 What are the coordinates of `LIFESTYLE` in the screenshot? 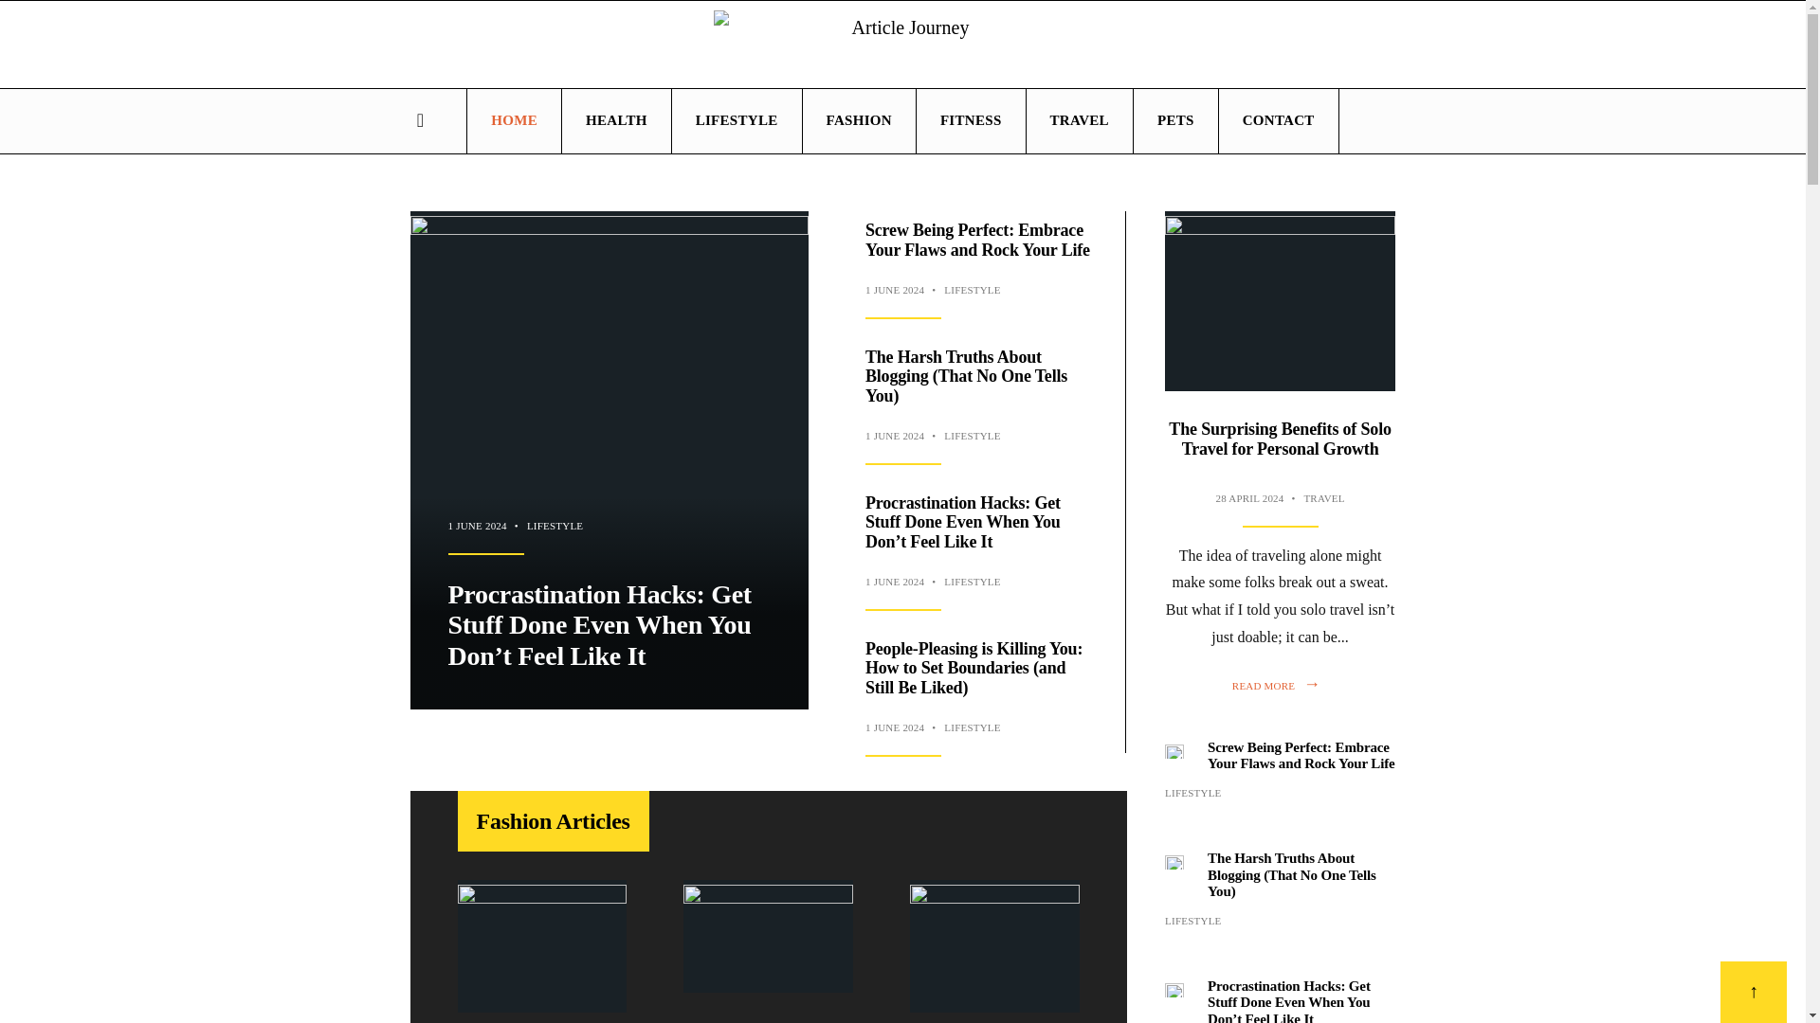 It's located at (972, 582).